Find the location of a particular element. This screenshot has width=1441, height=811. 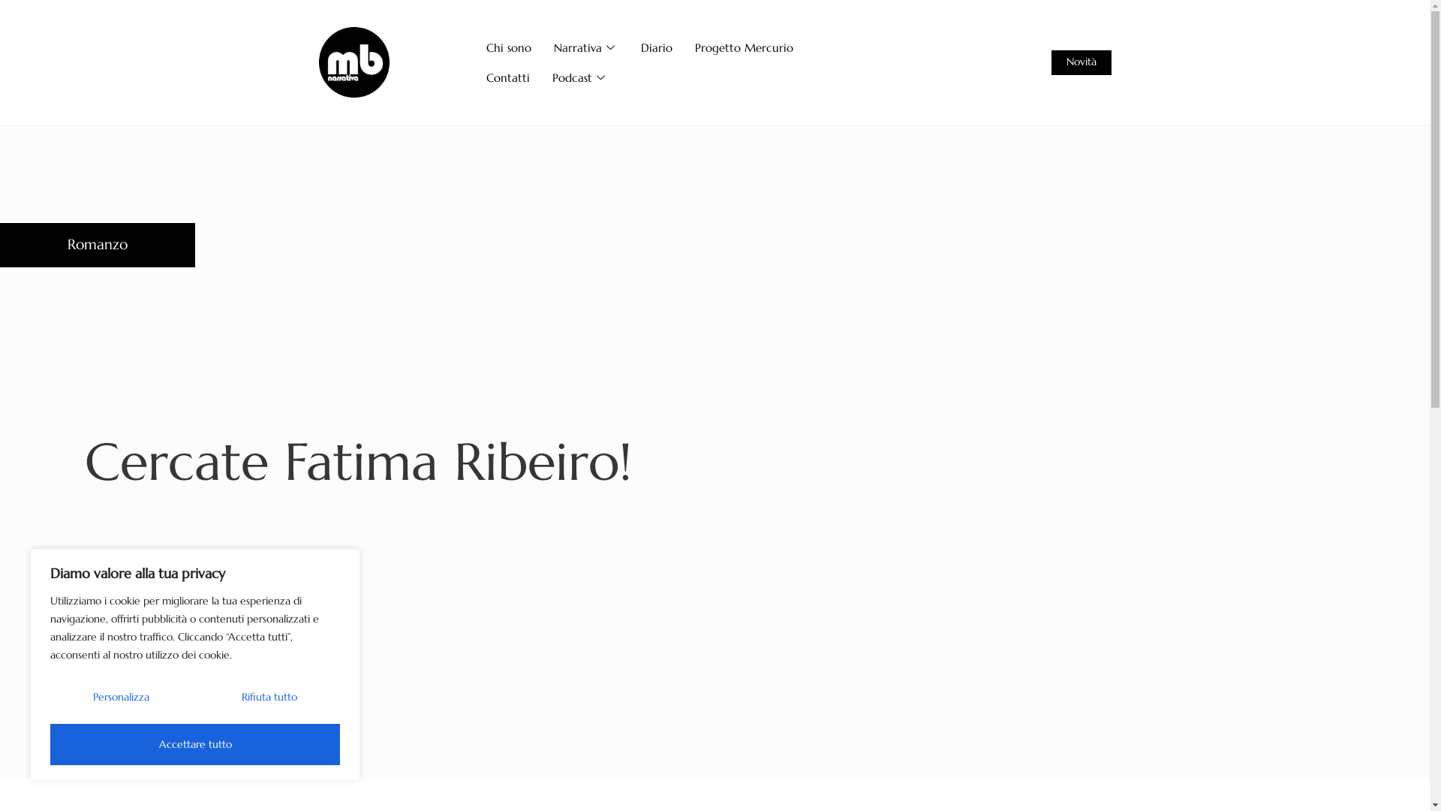

Rifiuta tutto is located at coordinates (269, 697).